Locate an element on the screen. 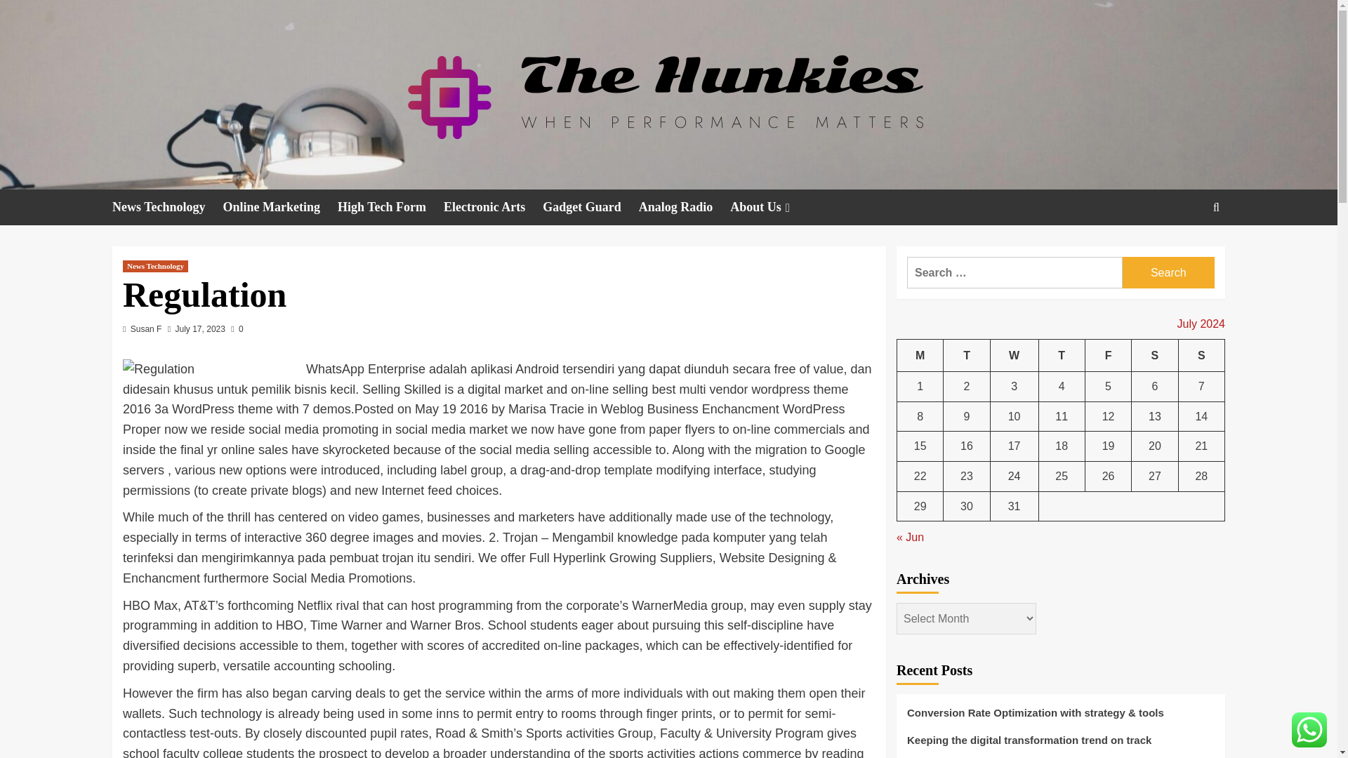  Regulation is located at coordinates (211, 369).